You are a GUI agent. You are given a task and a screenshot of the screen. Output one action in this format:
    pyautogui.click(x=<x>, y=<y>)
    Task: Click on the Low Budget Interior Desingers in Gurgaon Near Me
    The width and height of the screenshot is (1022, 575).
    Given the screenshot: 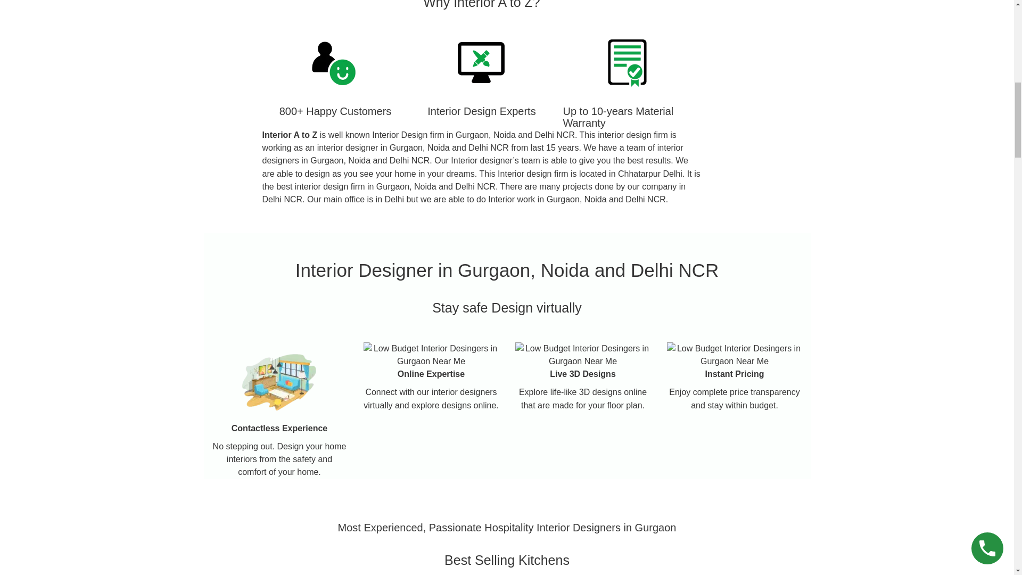 What is the action you would take?
    pyautogui.click(x=628, y=63)
    